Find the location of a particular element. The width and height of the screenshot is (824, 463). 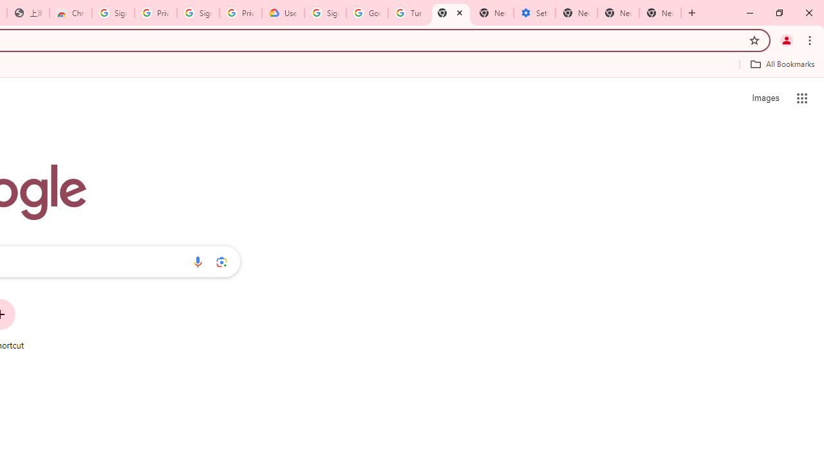

Chrome Web Store - Color themes by Chrome is located at coordinates (71, 13).